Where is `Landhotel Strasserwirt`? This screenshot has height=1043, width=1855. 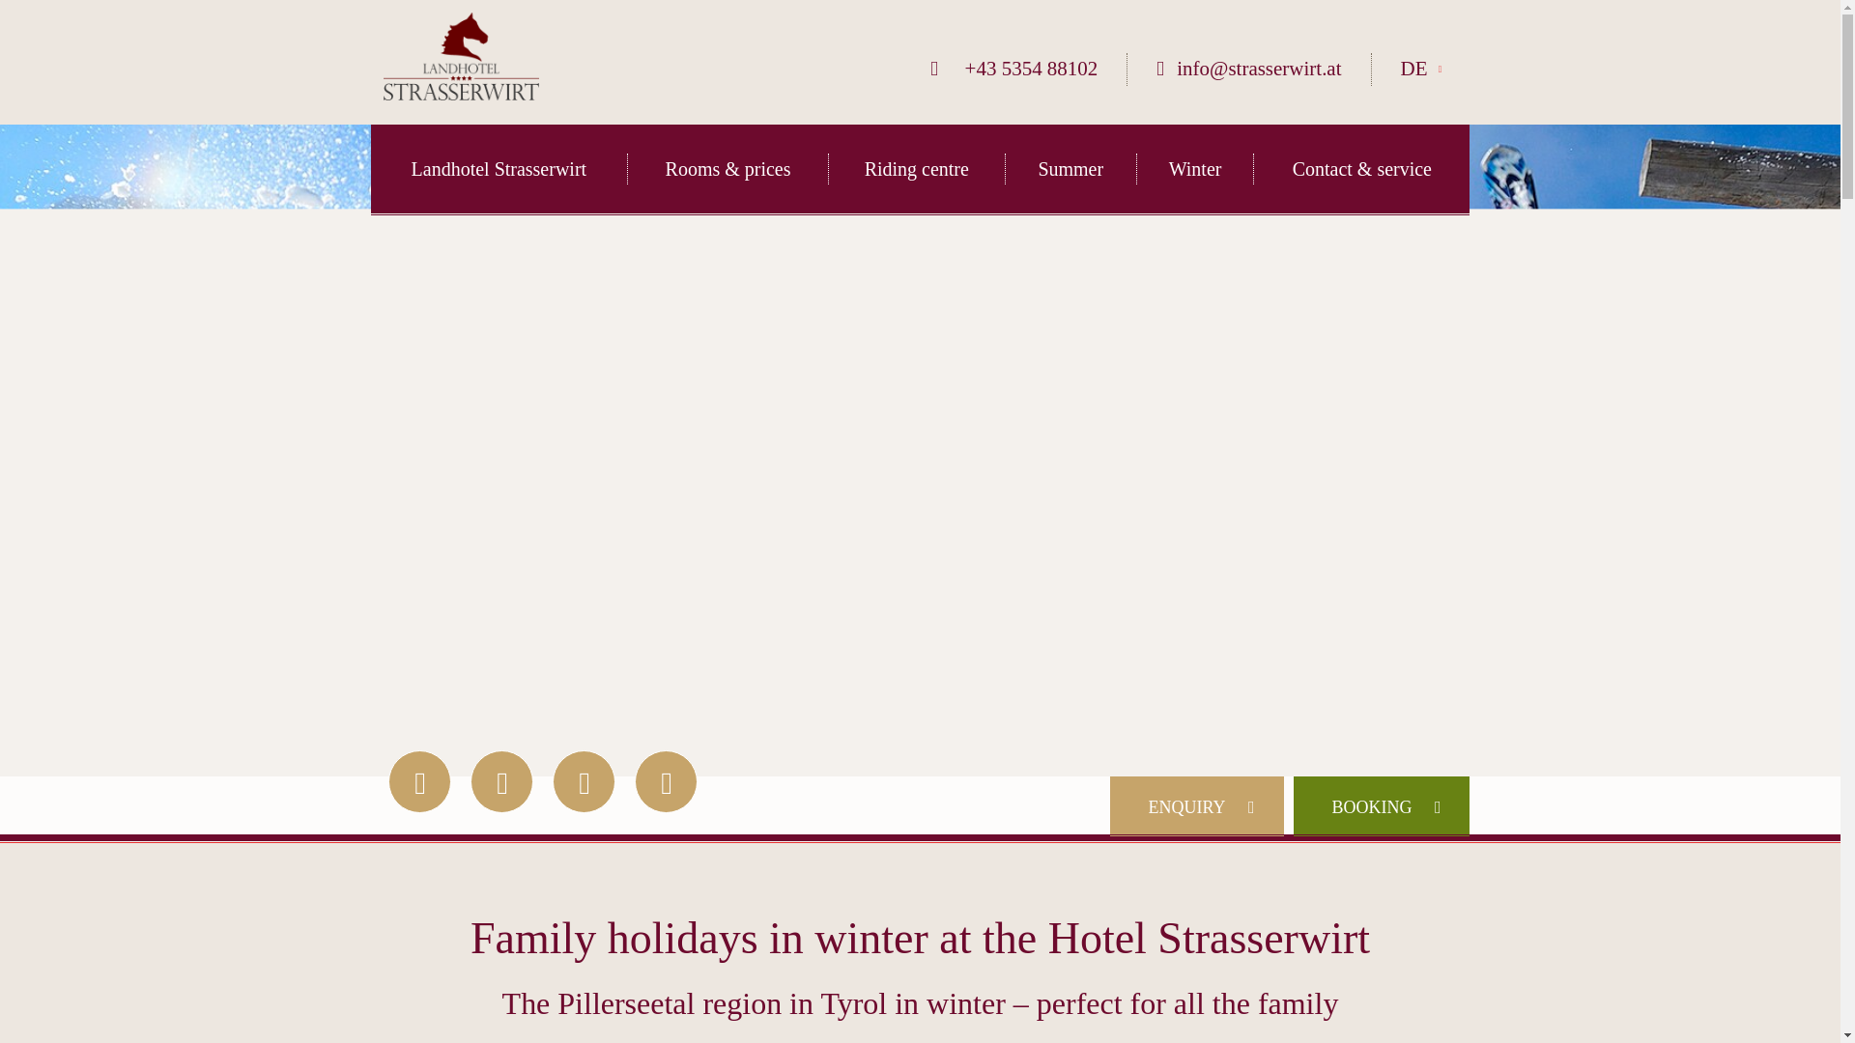
Landhotel Strasserwirt is located at coordinates (499, 168).